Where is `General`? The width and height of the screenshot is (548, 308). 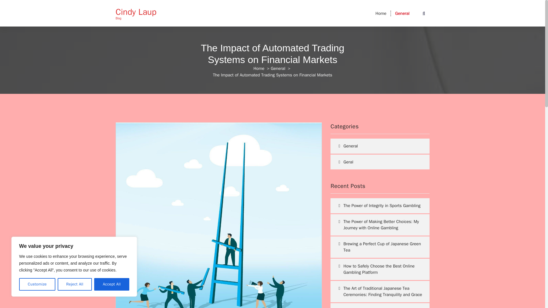
General is located at coordinates (402, 13).